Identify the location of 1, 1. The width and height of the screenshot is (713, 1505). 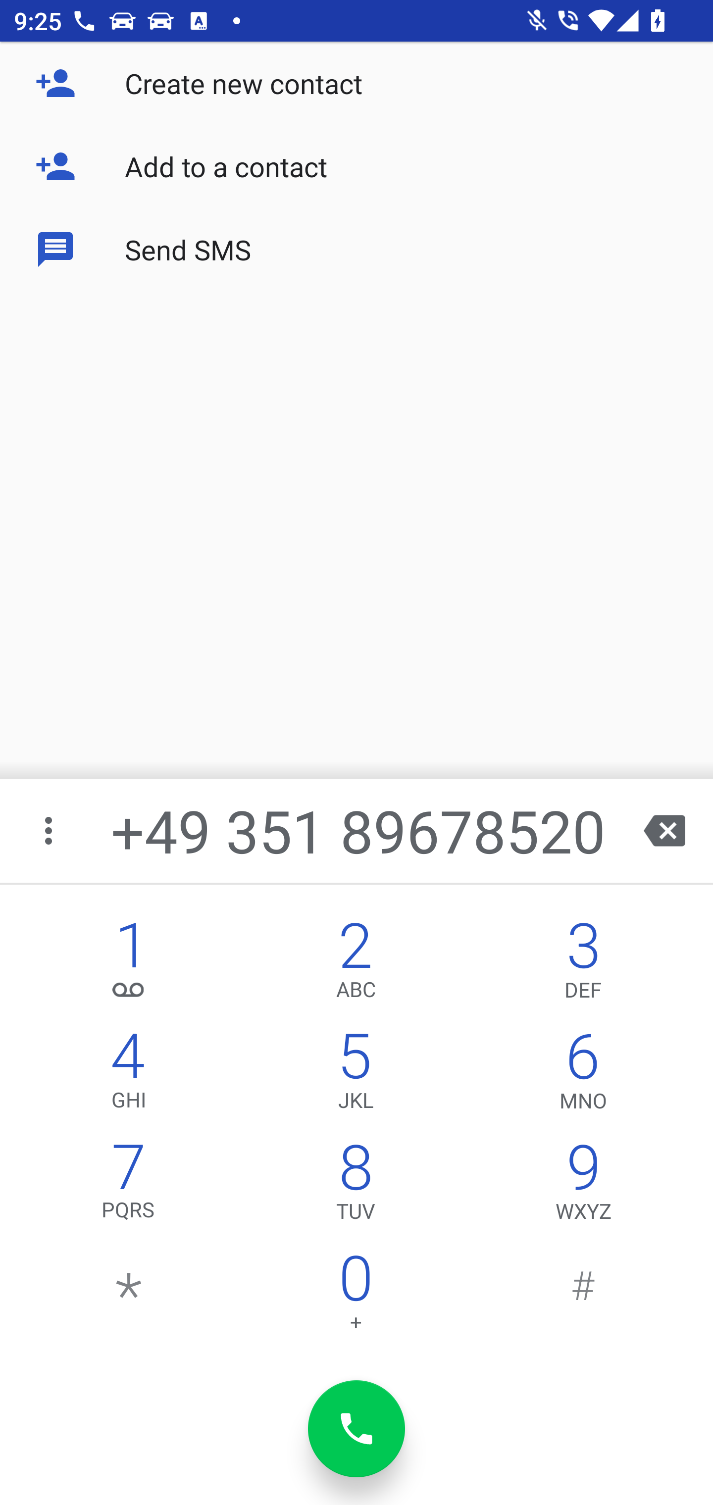
(129, 964).